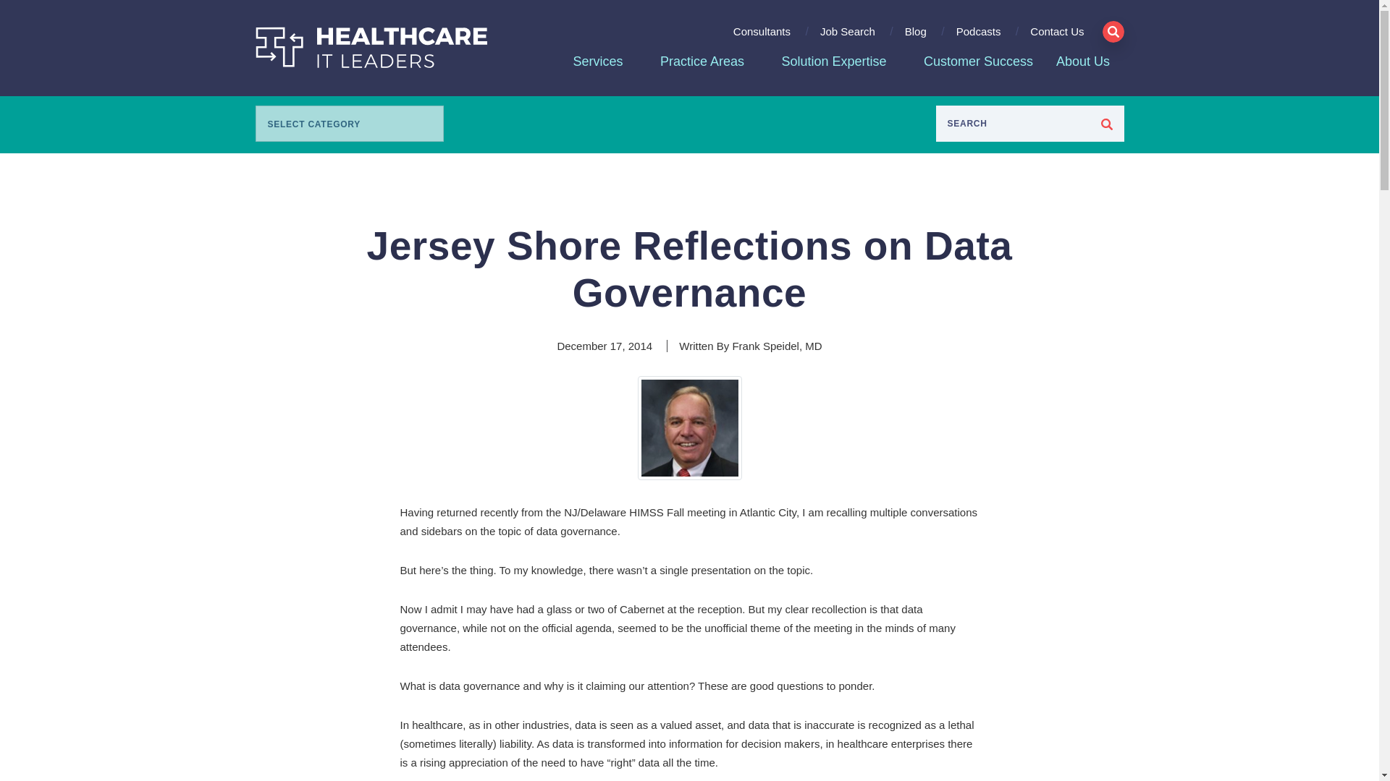 The image size is (1390, 781). What do you see at coordinates (979, 38) in the screenshot?
I see `Podcasts` at bounding box center [979, 38].